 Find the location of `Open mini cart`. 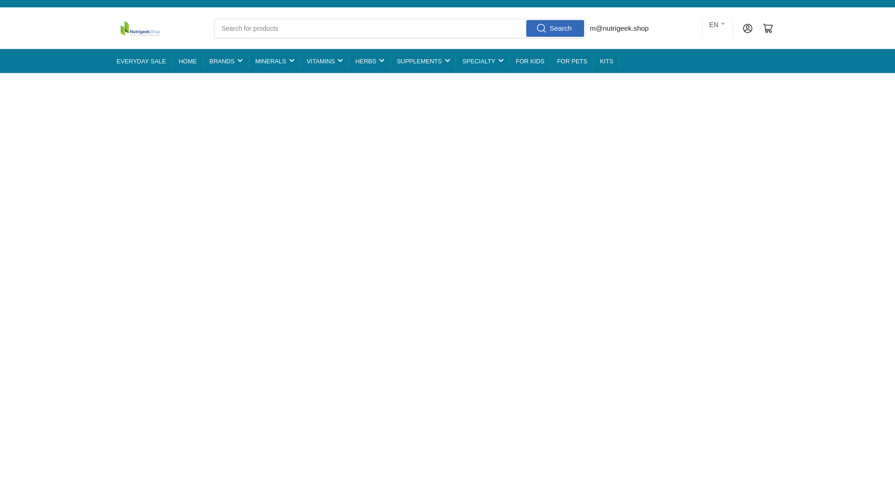

Open mini cart is located at coordinates (768, 28).